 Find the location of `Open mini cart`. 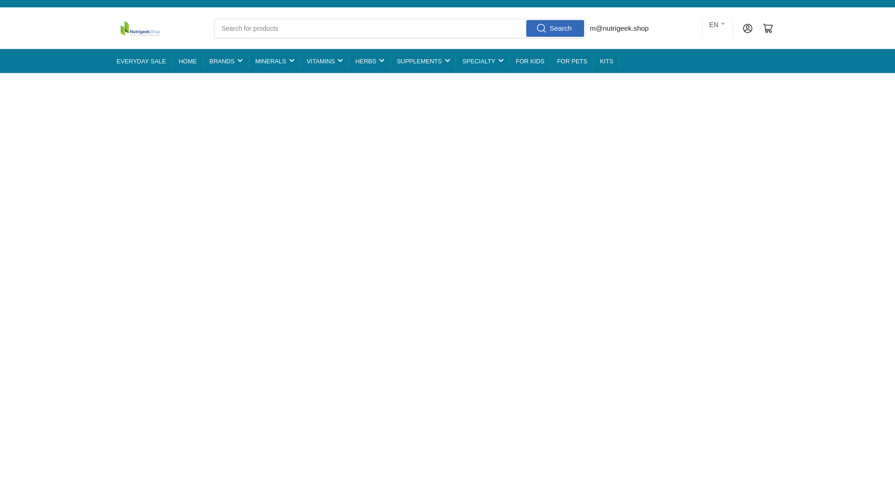

Open mini cart is located at coordinates (768, 28).